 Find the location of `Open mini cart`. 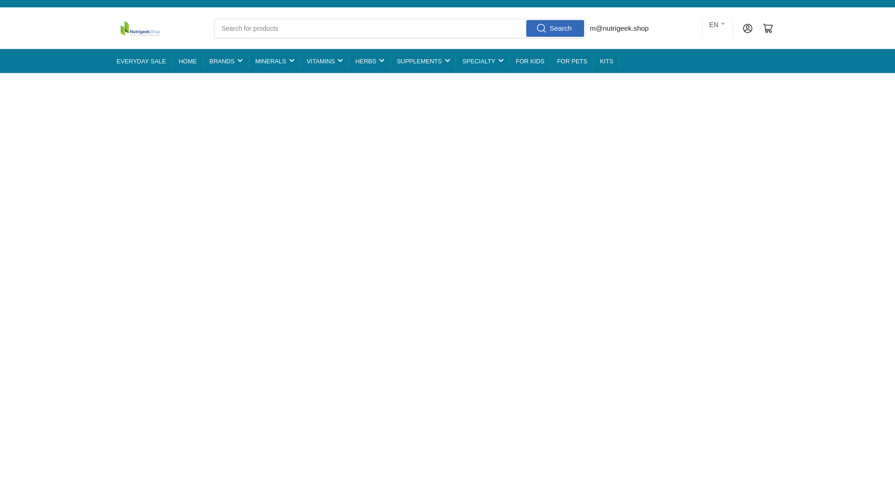

Open mini cart is located at coordinates (768, 28).